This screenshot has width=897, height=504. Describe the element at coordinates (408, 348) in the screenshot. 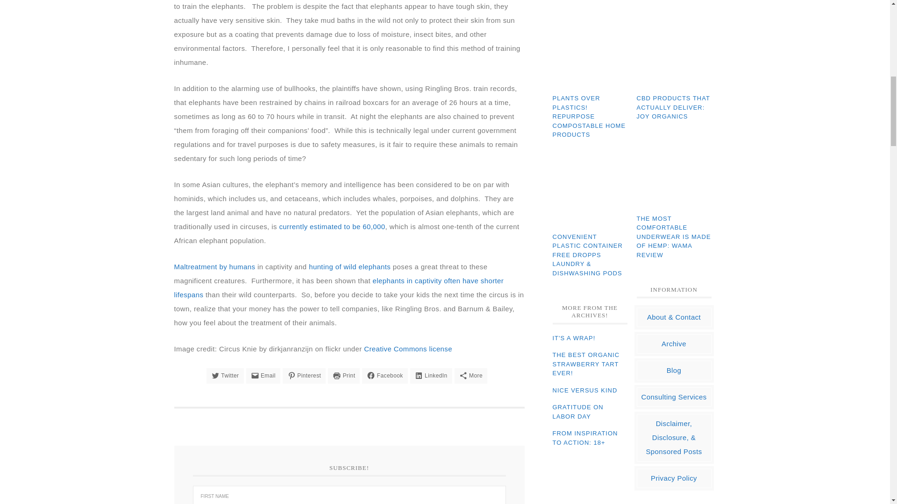

I see `Creative Commons license` at that location.